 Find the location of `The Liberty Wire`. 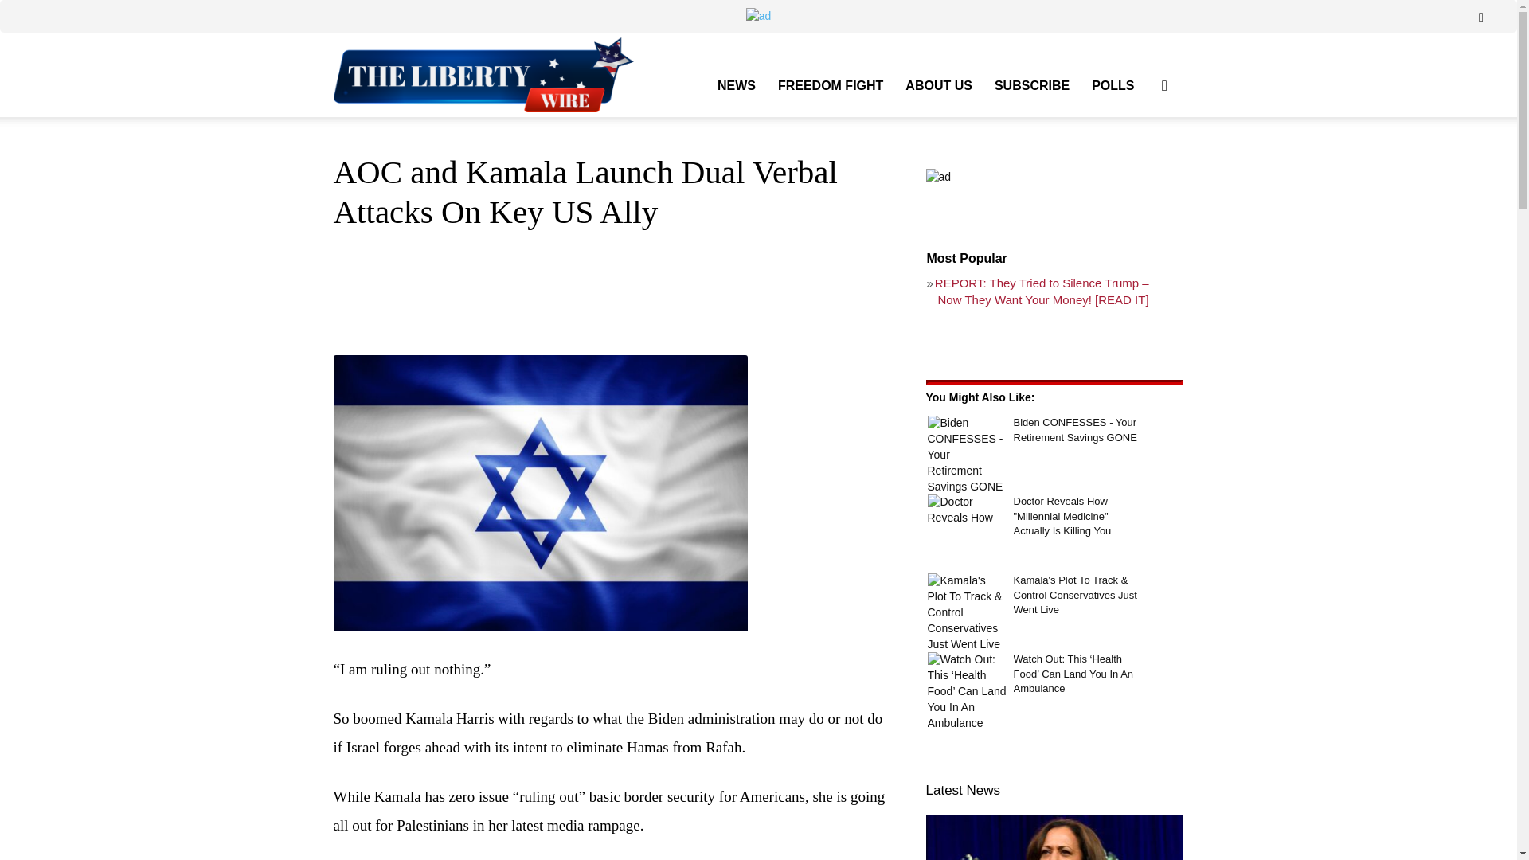

The Liberty Wire is located at coordinates (499, 75).